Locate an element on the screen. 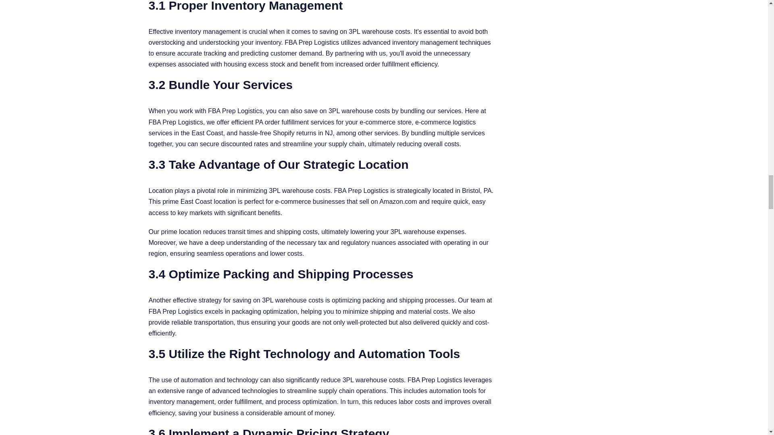 The width and height of the screenshot is (774, 435). reliable transportation is located at coordinates (202, 322).